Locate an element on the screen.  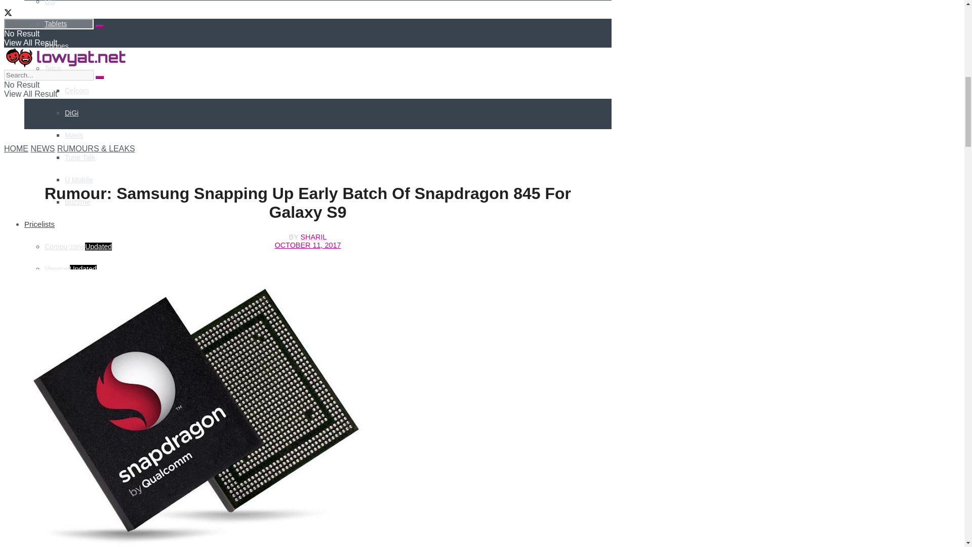
Telco is located at coordinates (53, 68).